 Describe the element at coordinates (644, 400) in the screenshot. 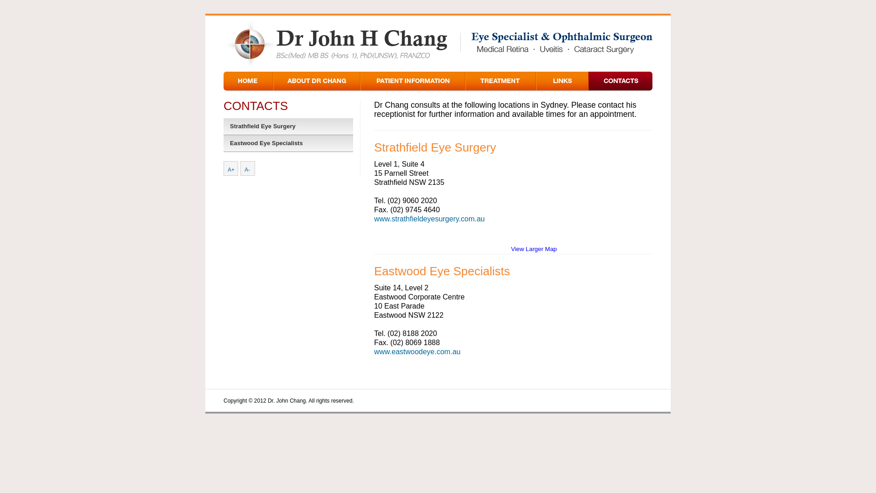

I see `Flickr` at that location.